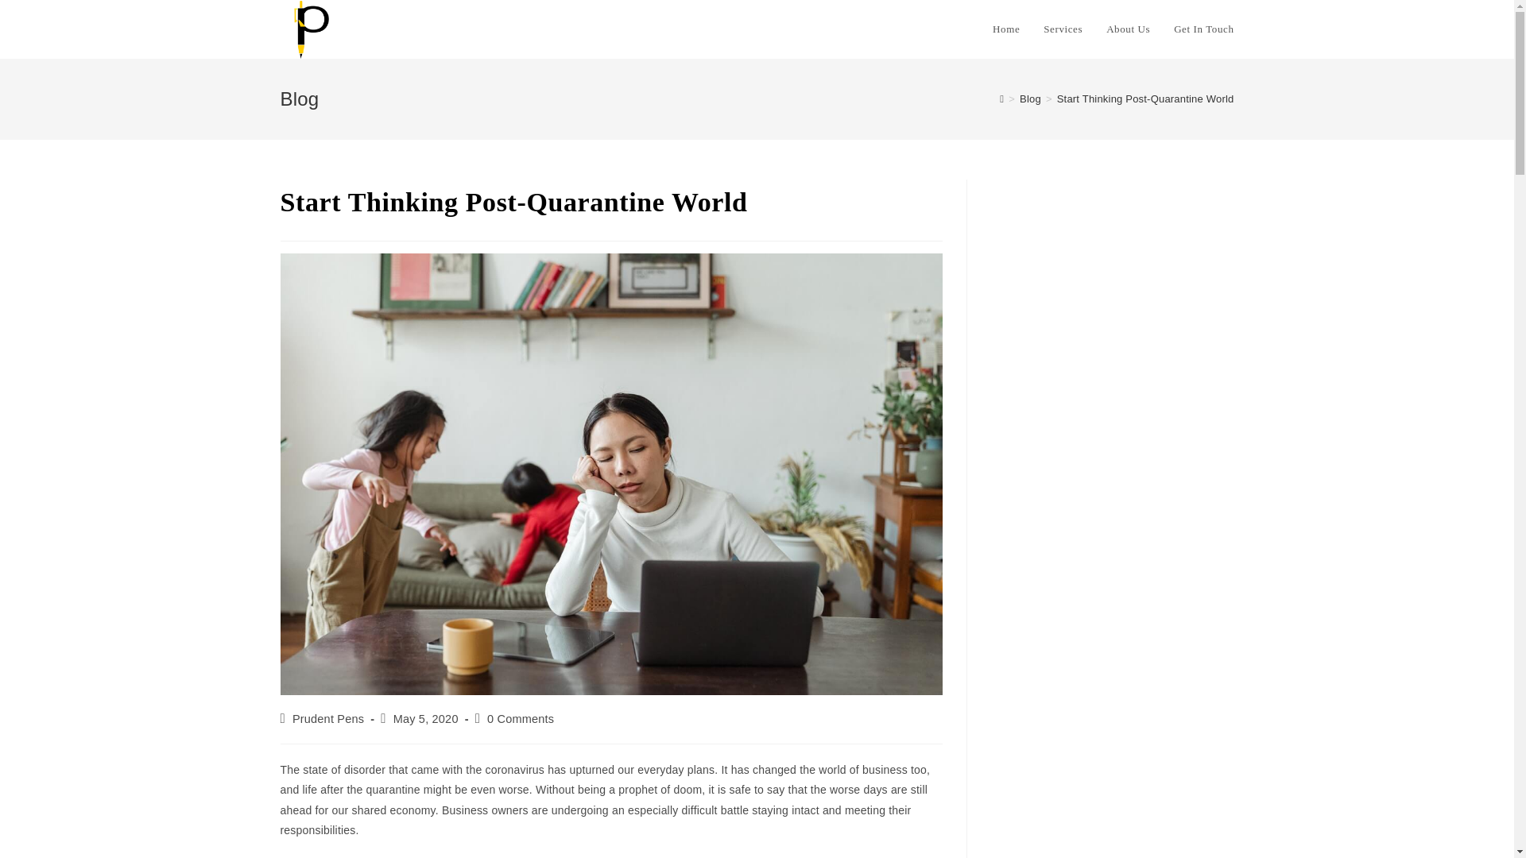 The image size is (1526, 858). What do you see at coordinates (1146, 99) in the screenshot?
I see `Start Thinking Post-Quarantine World` at bounding box center [1146, 99].